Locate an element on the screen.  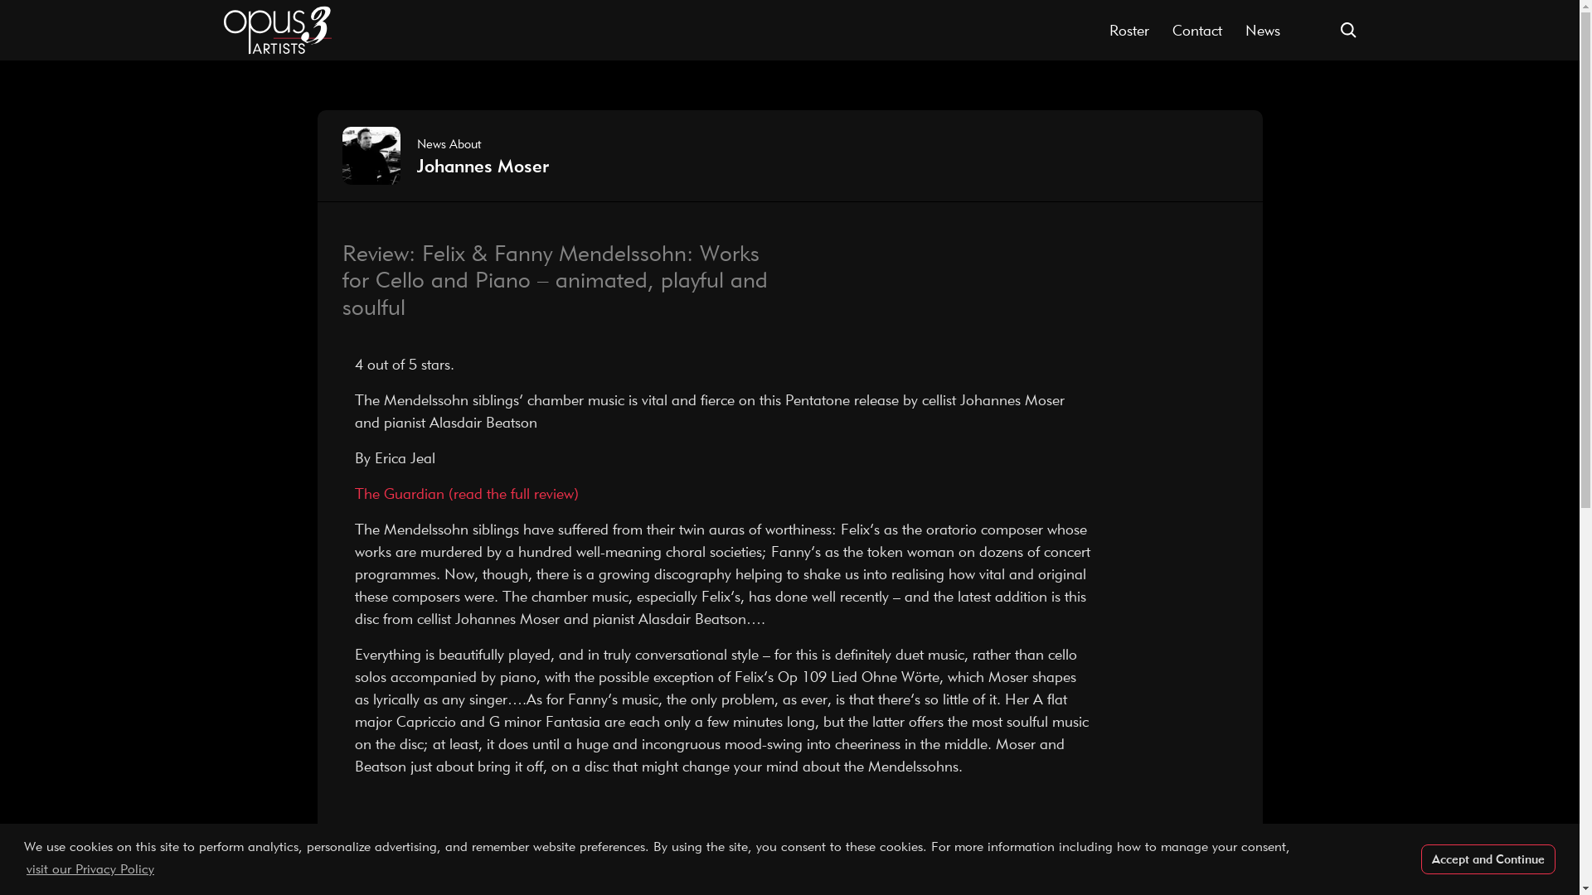
News is located at coordinates (1262, 30).